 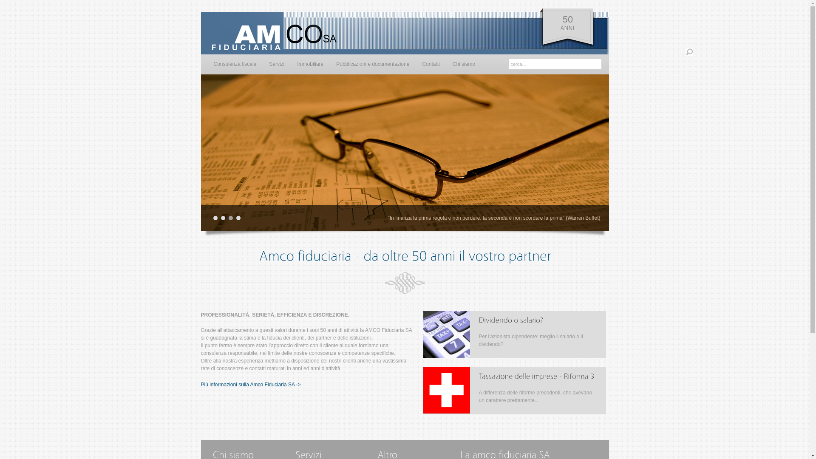 What do you see at coordinates (238, 218) in the screenshot?
I see `4` at bounding box center [238, 218].